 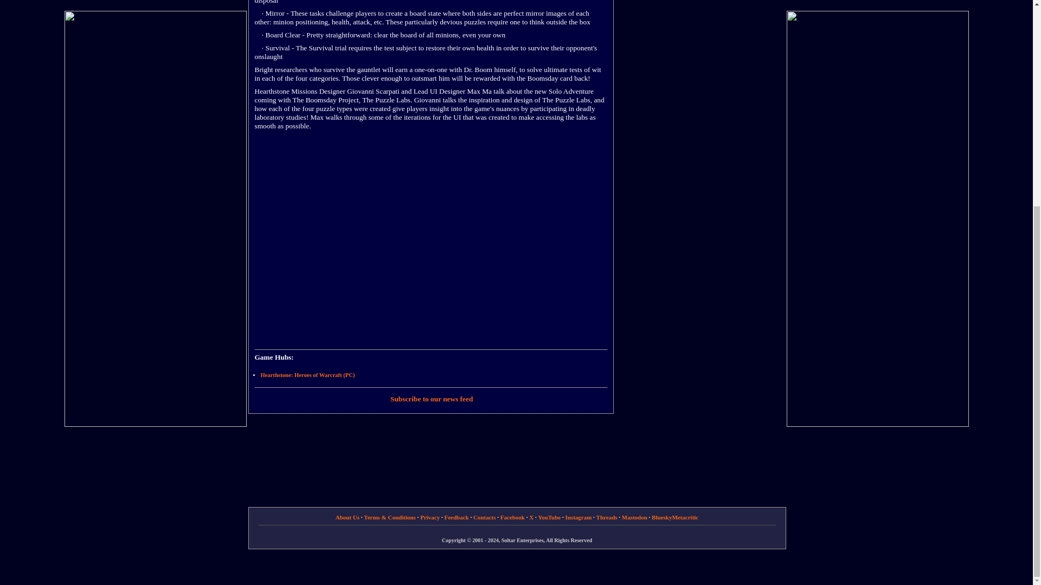 I want to click on Threads, so click(x=607, y=517).